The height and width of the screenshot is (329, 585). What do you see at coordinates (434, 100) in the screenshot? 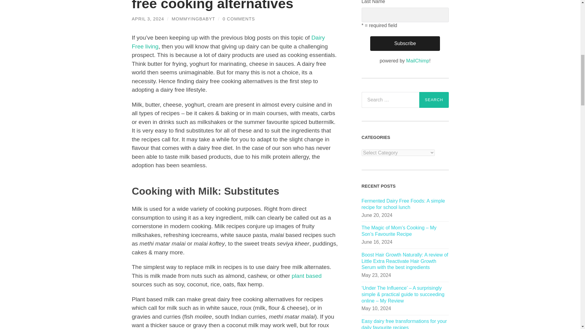
I see `Search` at bounding box center [434, 100].